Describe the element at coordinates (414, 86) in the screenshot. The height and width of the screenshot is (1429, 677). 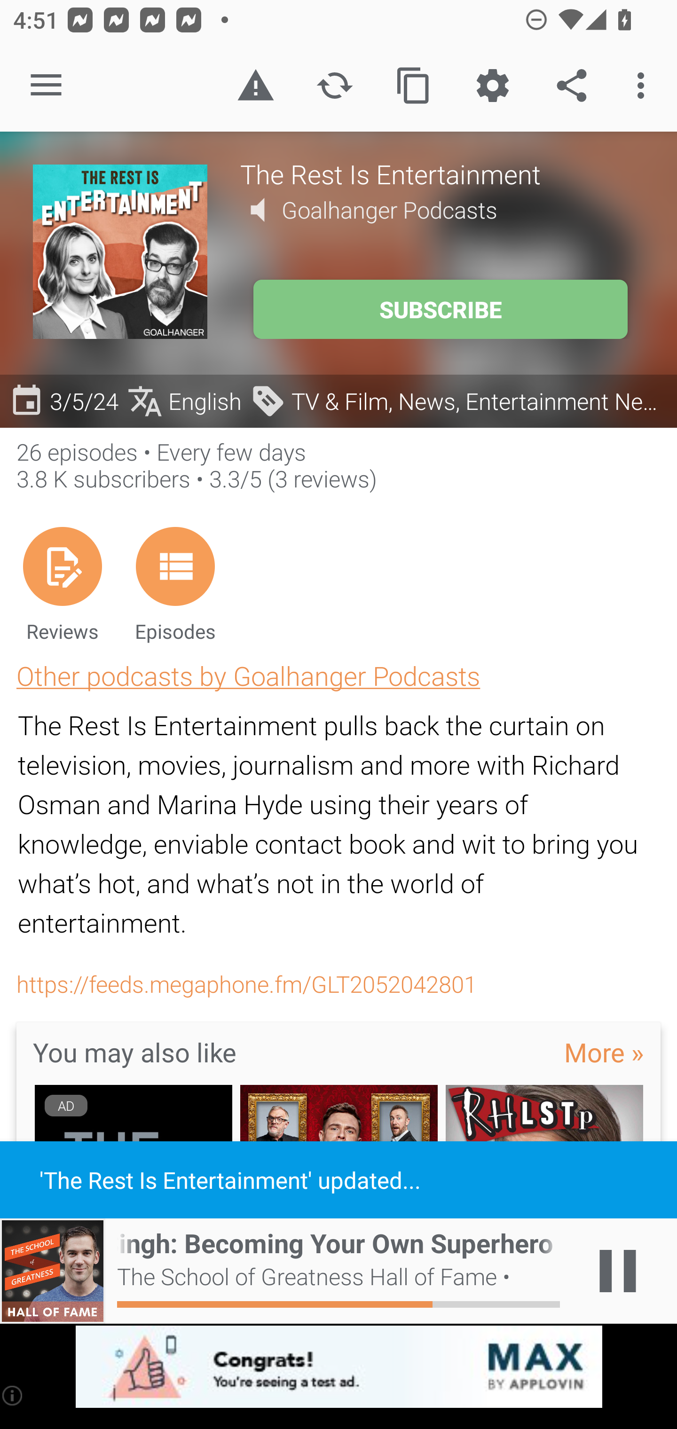
I see `Copy feed url to clipboard` at that location.